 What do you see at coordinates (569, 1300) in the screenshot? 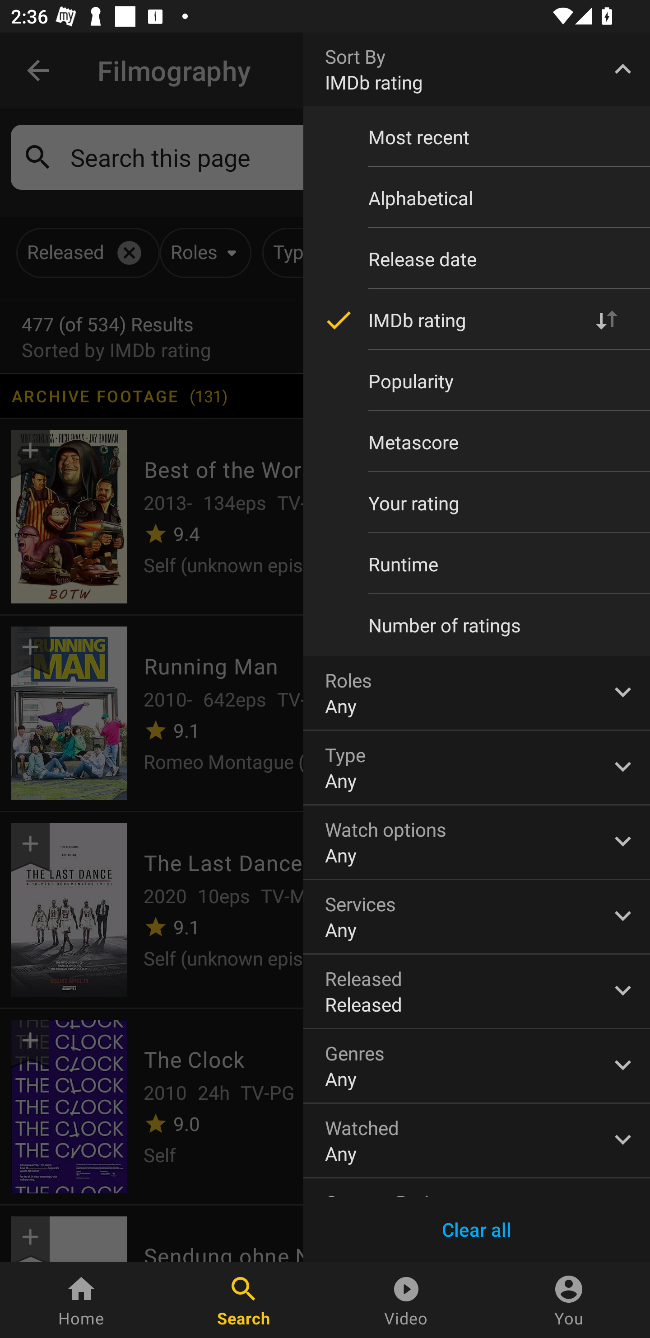
I see `You` at bounding box center [569, 1300].